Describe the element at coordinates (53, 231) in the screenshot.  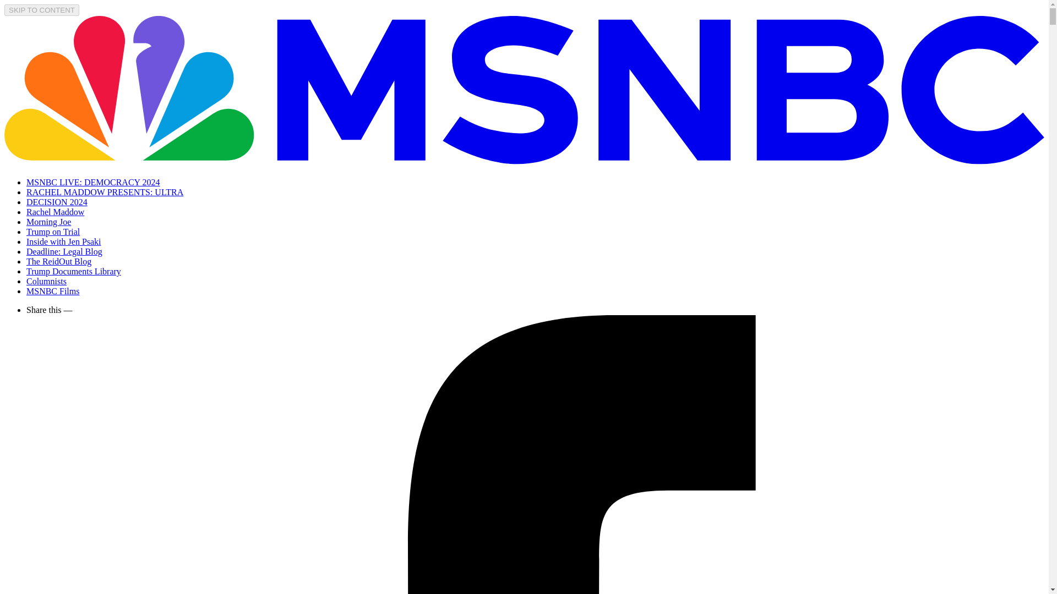
I see `Trump on Trial` at that location.